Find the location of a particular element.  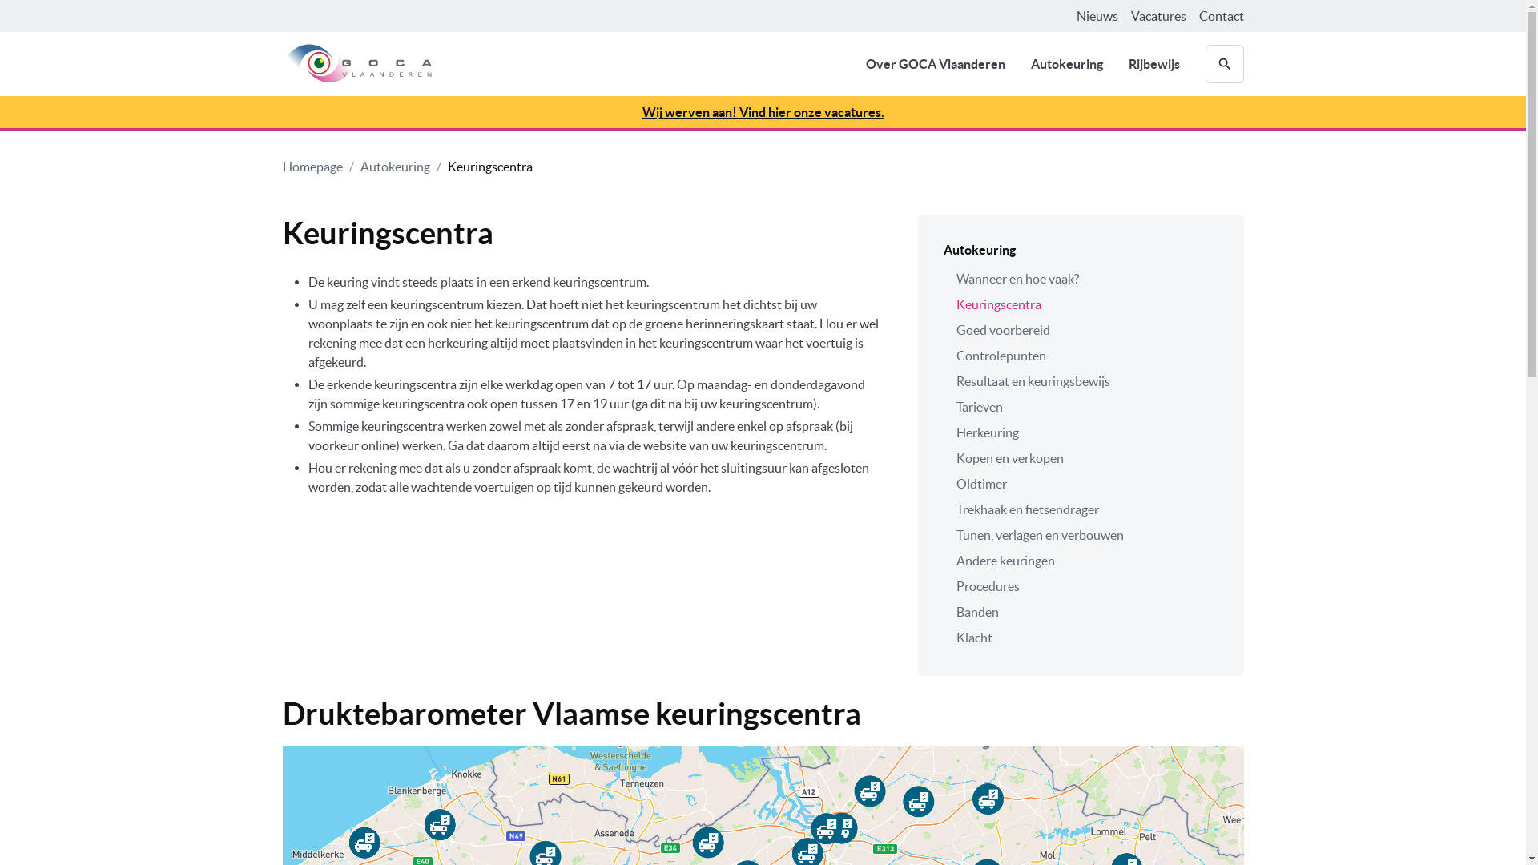

Controlepunten is located at coordinates (1081, 356).